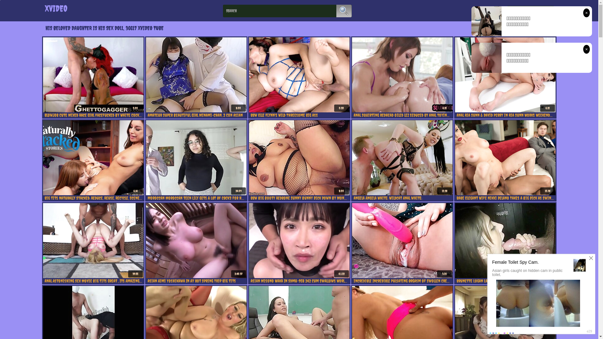 The image size is (603, 339). What do you see at coordinates (402, 198) in the screenshot?
I see `angela Angela White: Wildcat Anal white:` at bounding box center [402, 198].